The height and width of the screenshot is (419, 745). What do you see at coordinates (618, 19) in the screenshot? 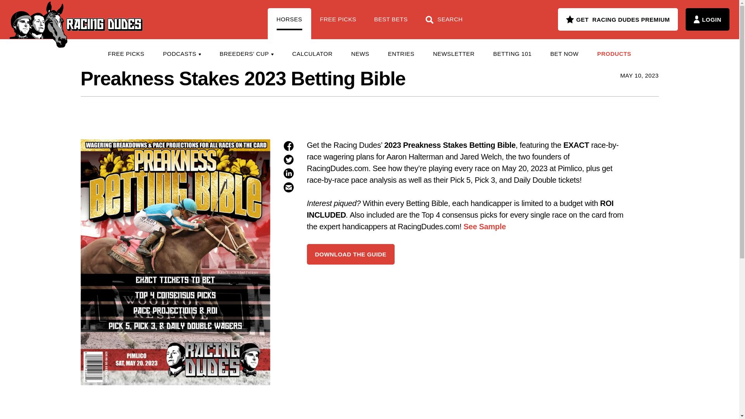
I see `GET  RACING DUDES PREMIUM` at bounding box center [618, 19].